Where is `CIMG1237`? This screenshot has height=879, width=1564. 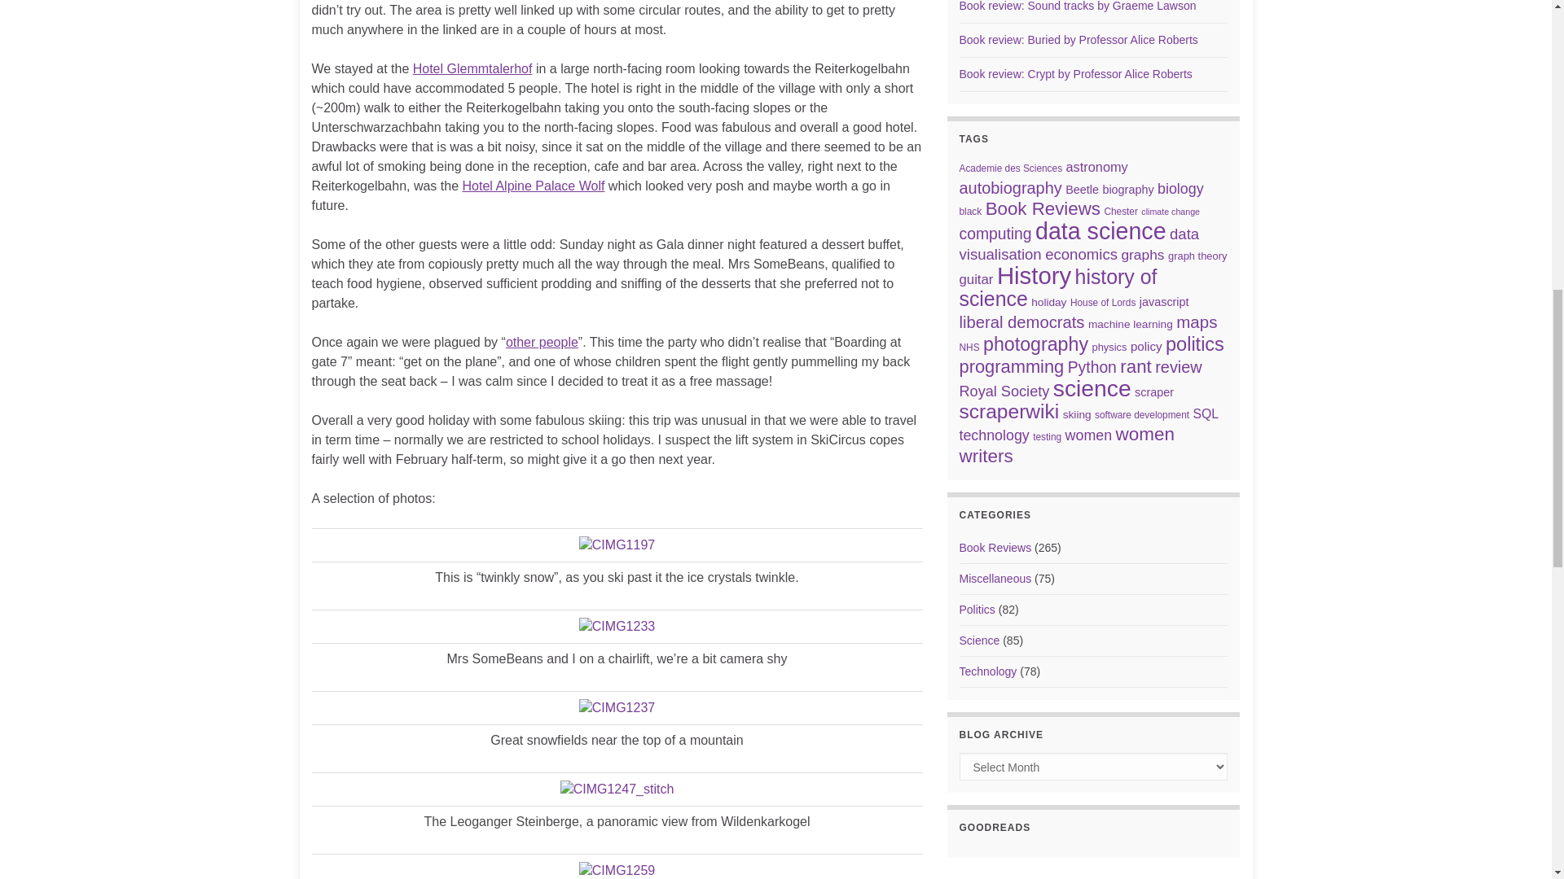 CIMG1237 is located at coordinates (617, 708).